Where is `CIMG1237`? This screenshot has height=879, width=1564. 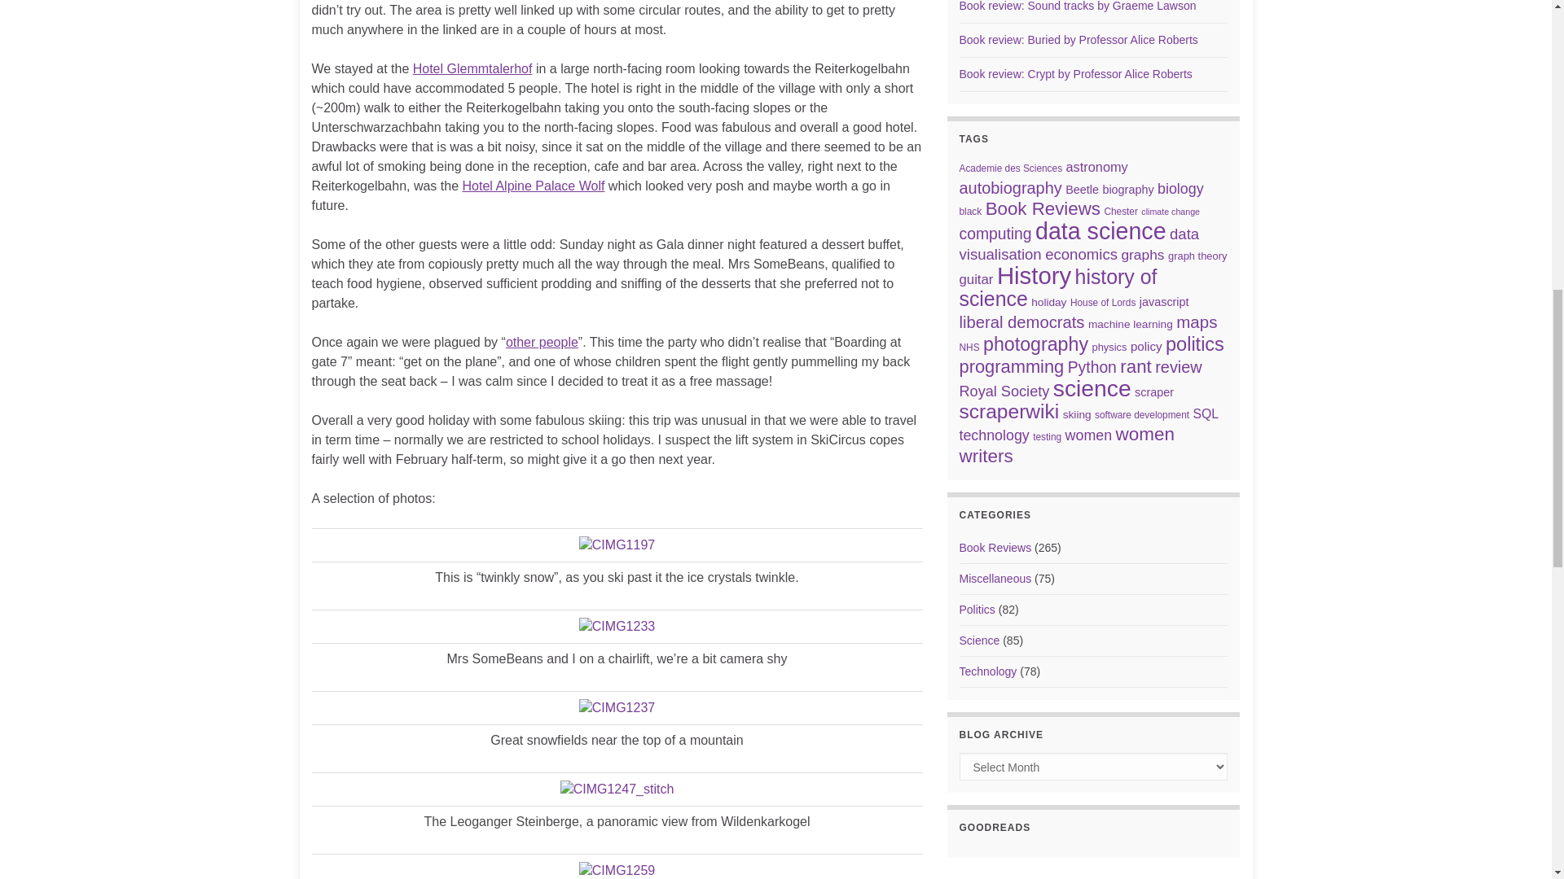 CIMG1237 is located at coordinates (617, 708).